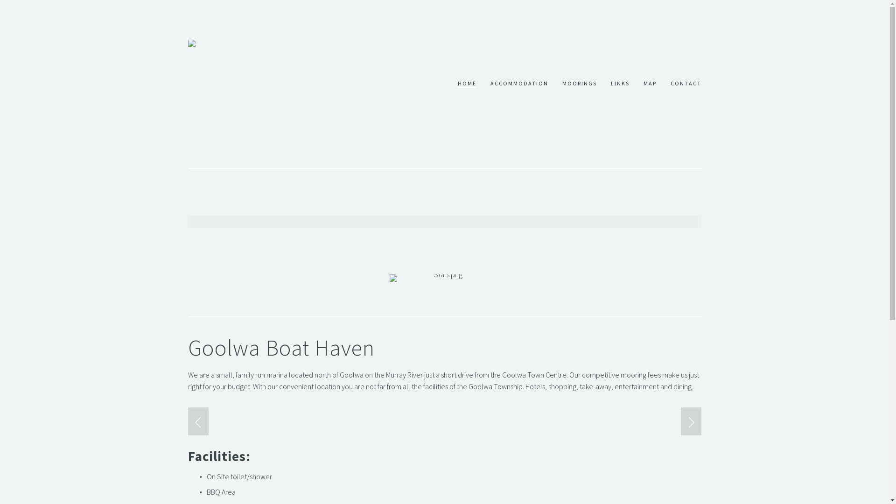 The height and width of the screenshot is (504, 896). What do you see at coordinates (686, 84) in the screenshot?
I see `CONTACT` at bounding box center [686, 84].